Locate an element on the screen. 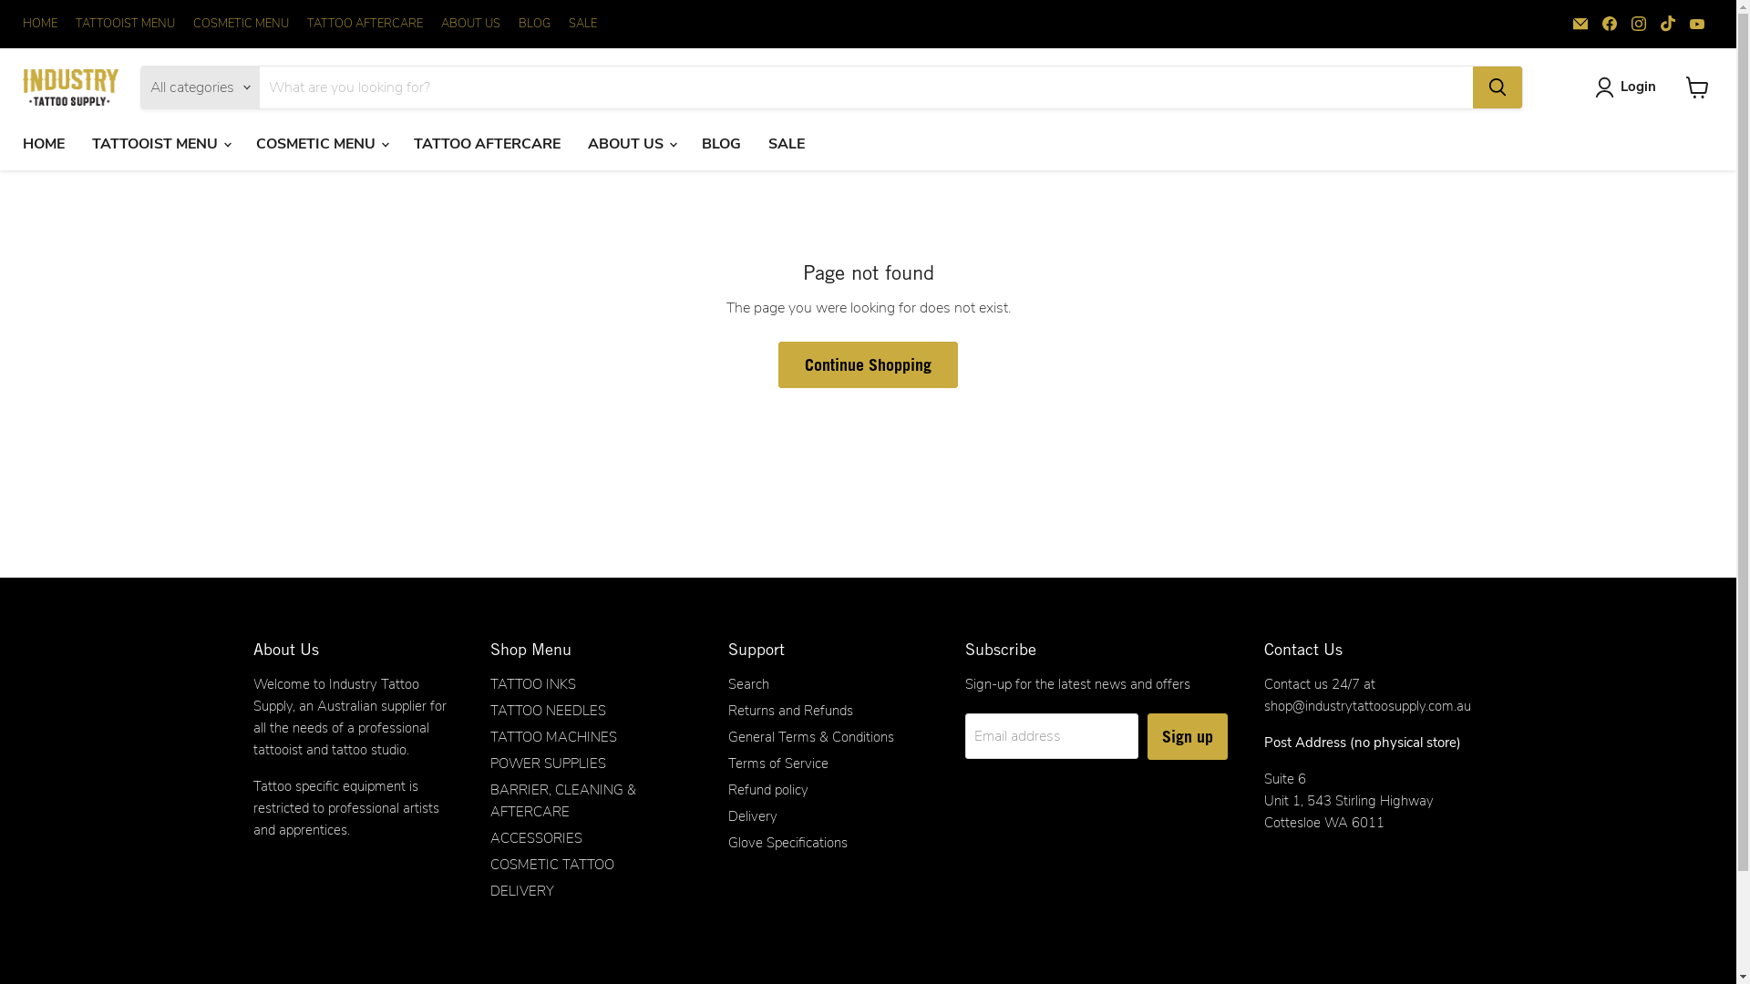  Terms of Service is located at coordinates (777, 764).